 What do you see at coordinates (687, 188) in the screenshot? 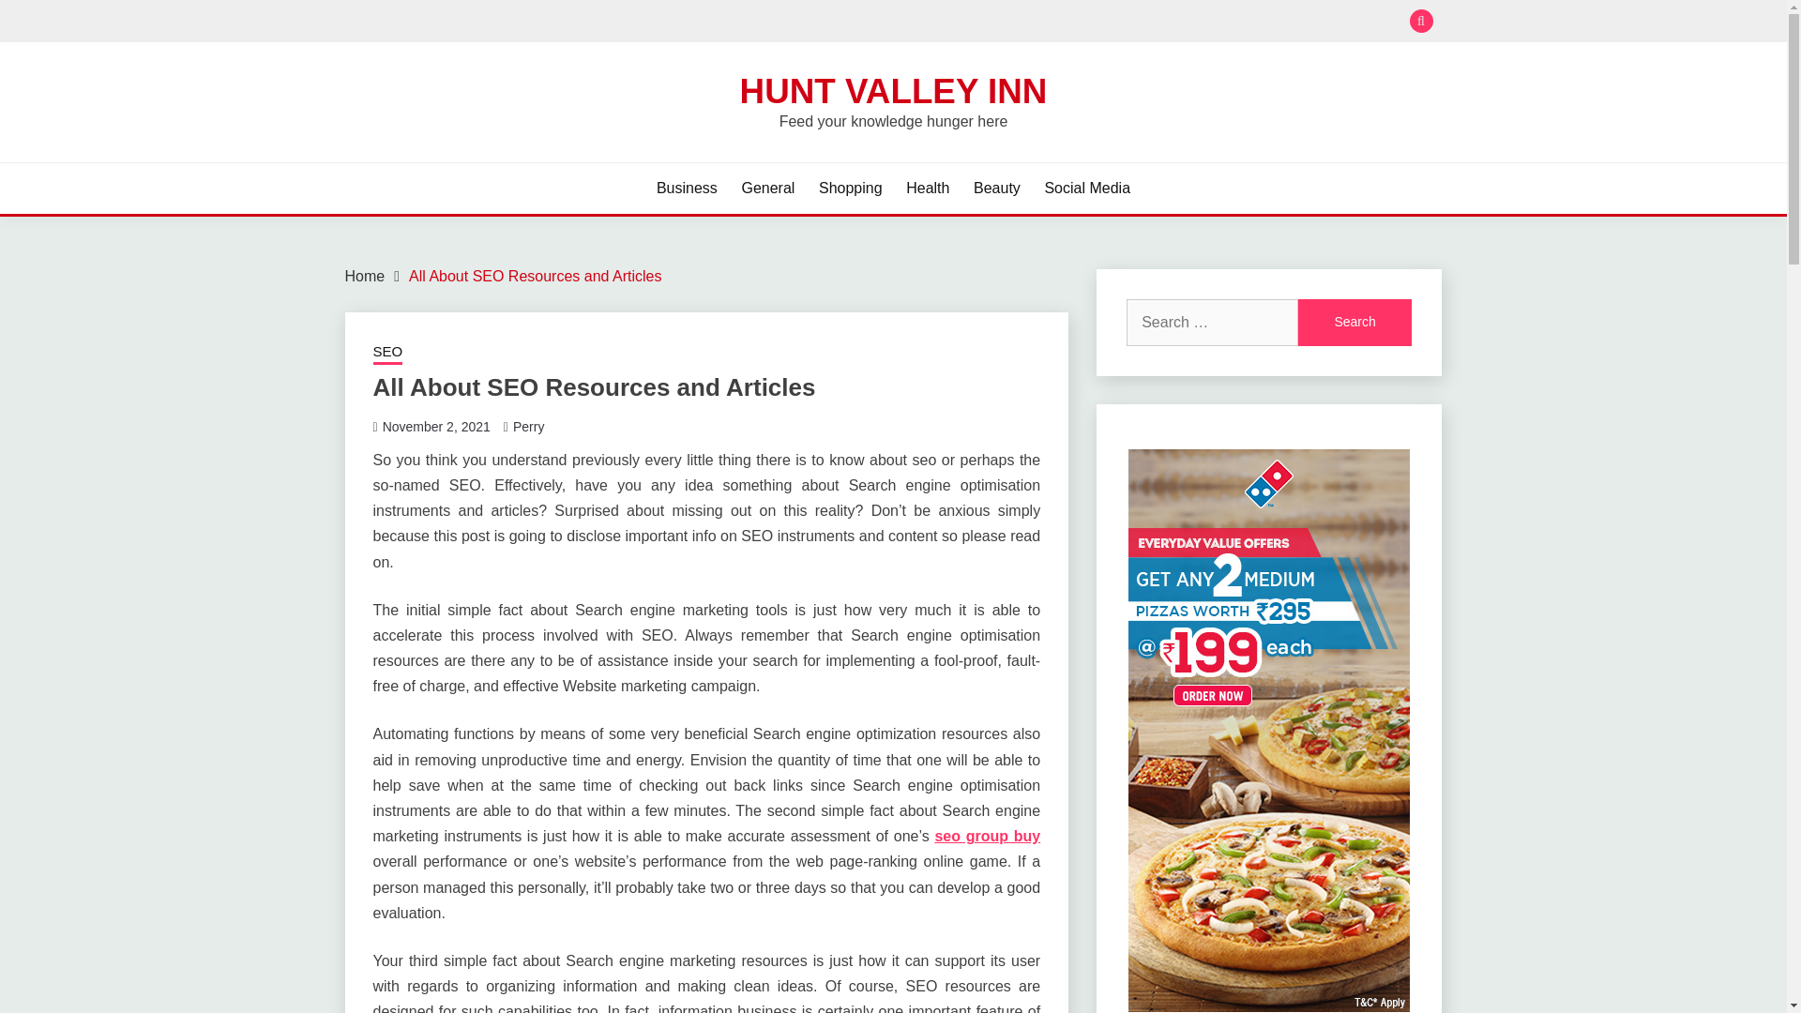
I see `Business` at bounding box center [687, 188].